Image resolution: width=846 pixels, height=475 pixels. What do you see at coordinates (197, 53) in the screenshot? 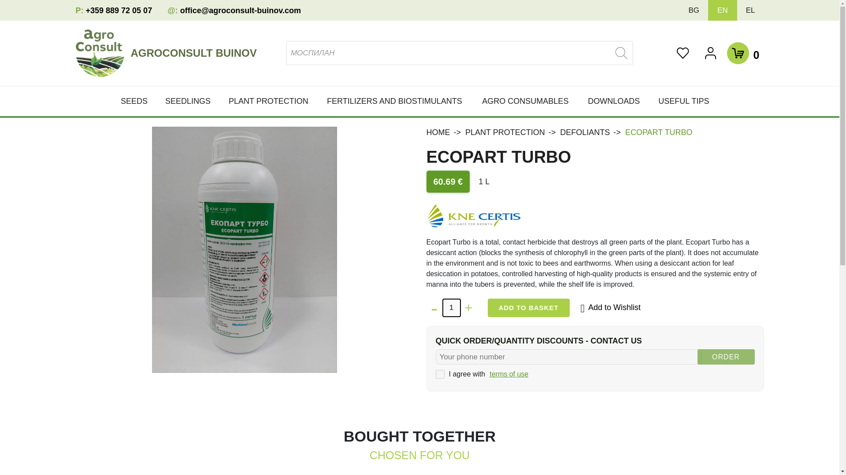
I see `AGROCONSULT BUINOV` at bounding box center [197, 53].